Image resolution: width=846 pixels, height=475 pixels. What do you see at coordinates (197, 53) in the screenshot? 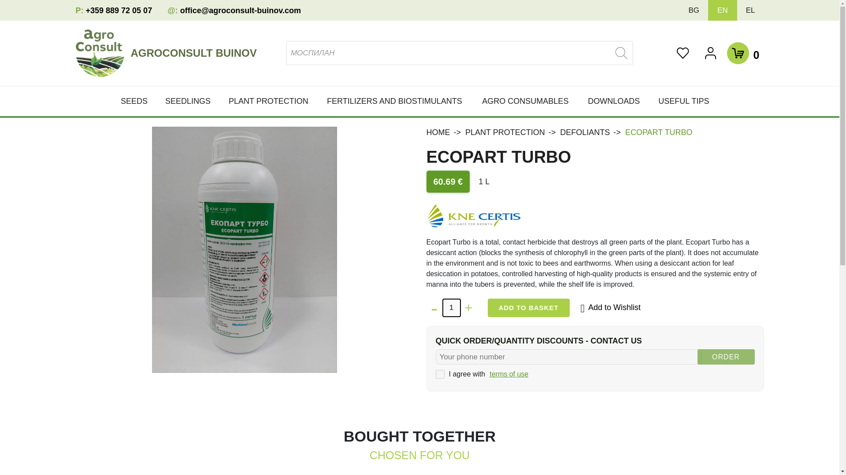
I see `AGROCONSULT BUINOV` at bounding box center [197, 53].